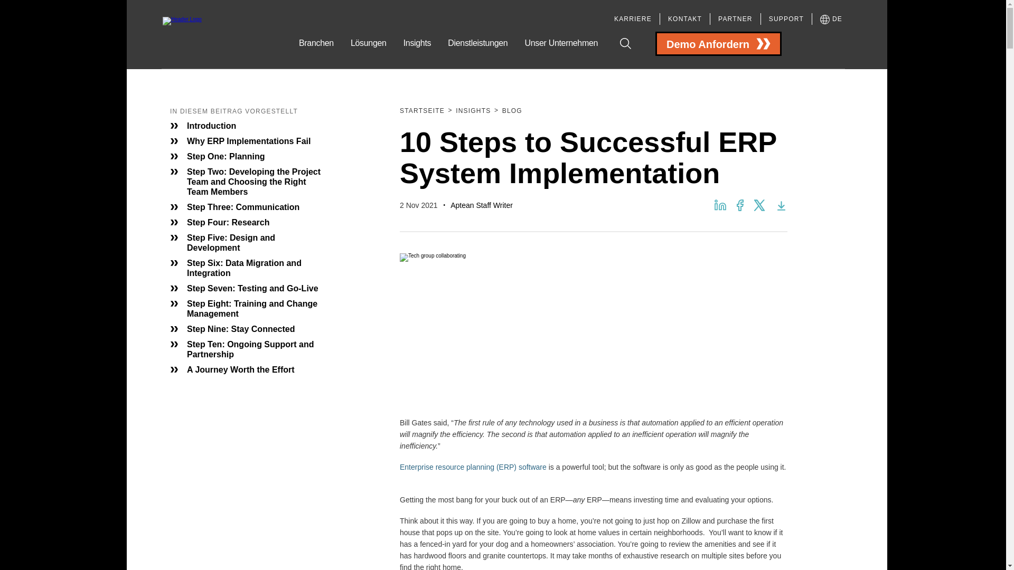 Image resolution: width=1014 pixels, height=570 pixels. I want to click on Dienstleistungen, so click(477, 53).